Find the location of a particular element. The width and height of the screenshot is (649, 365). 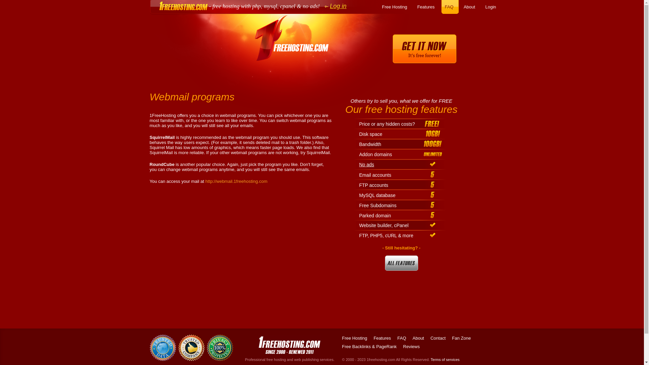

FAQ is located at coordinates (450, 7).